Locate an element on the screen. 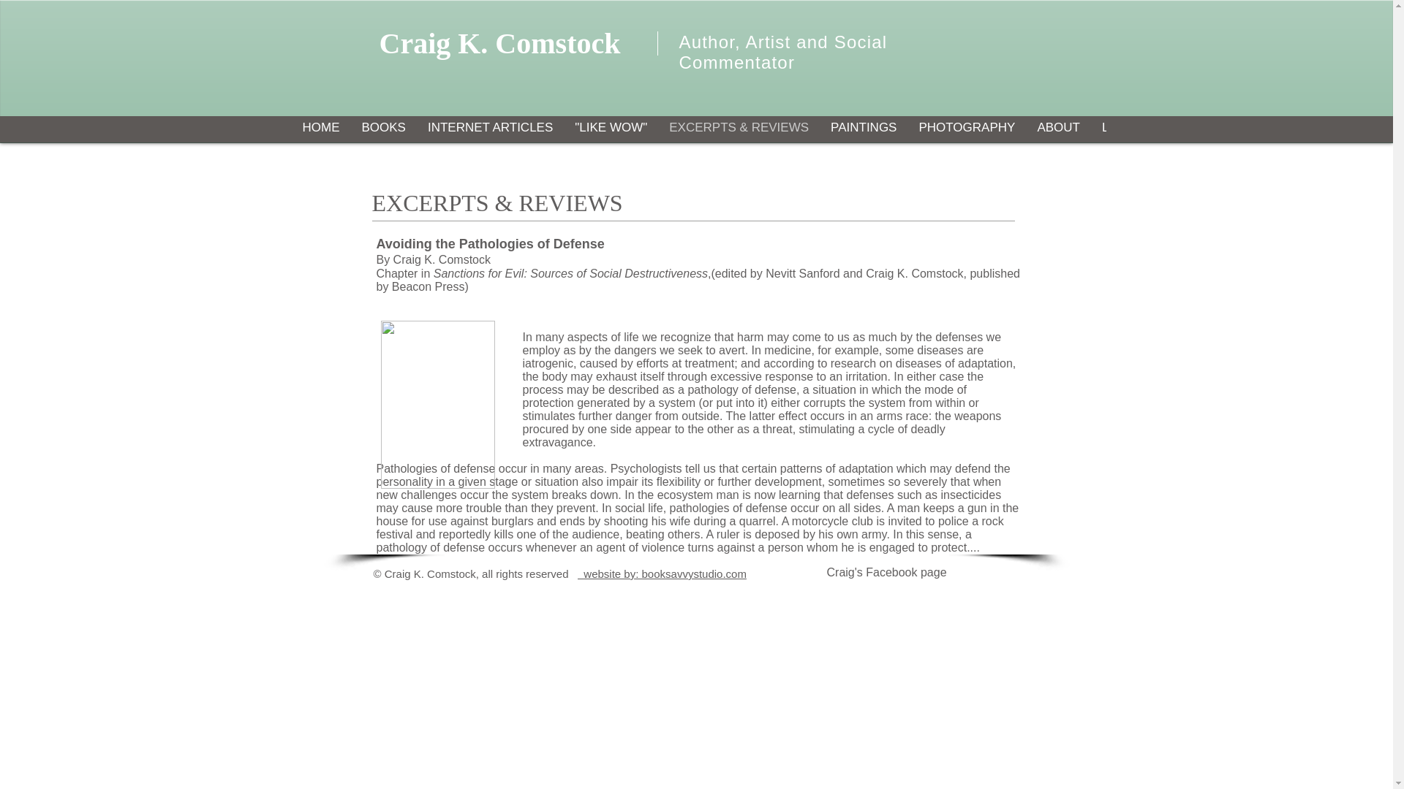 This screenshot has height=789, width=1404. HOME is located at coordinates (320, 131).